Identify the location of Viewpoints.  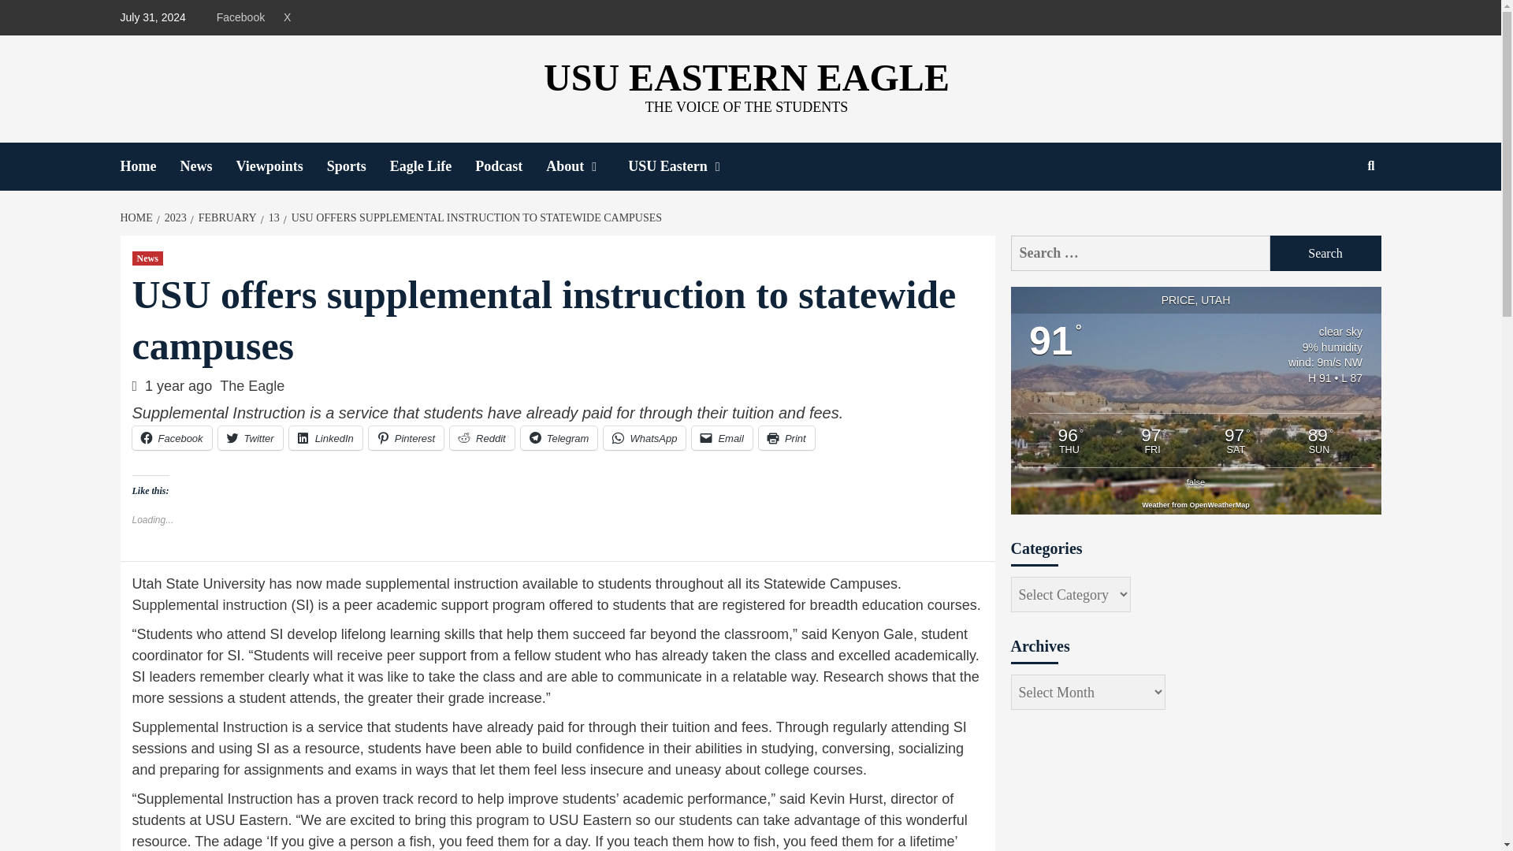
(281, 166).